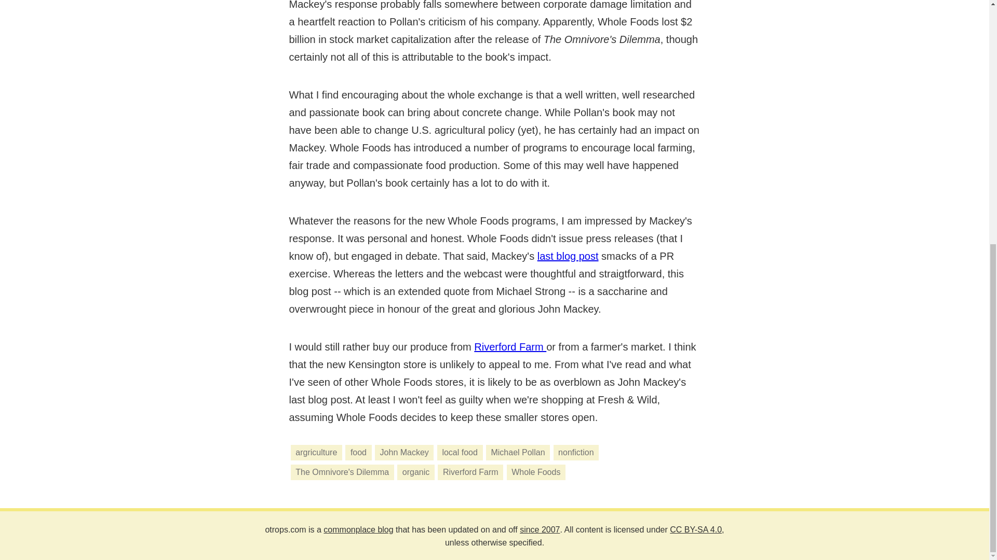 This screenshot has height=560, width=997. I want to click on organic, so click(415, 472).